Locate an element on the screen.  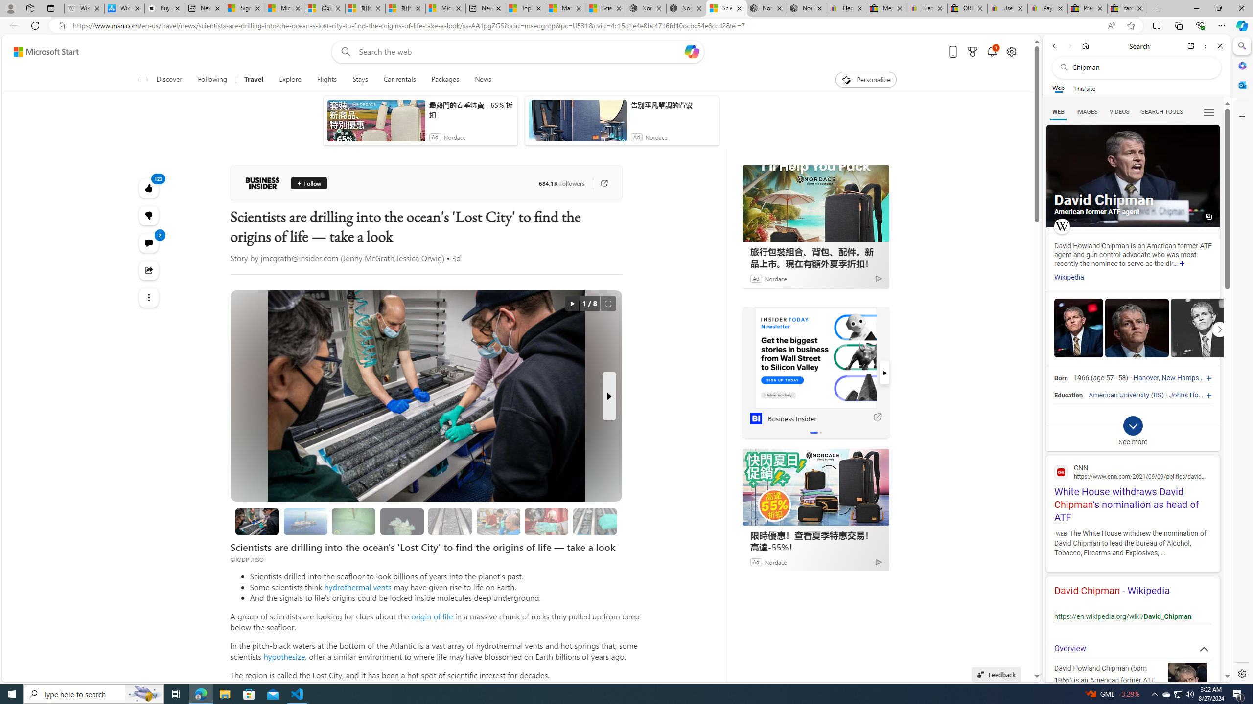
Car rentals is located at coordinates (399, 80).